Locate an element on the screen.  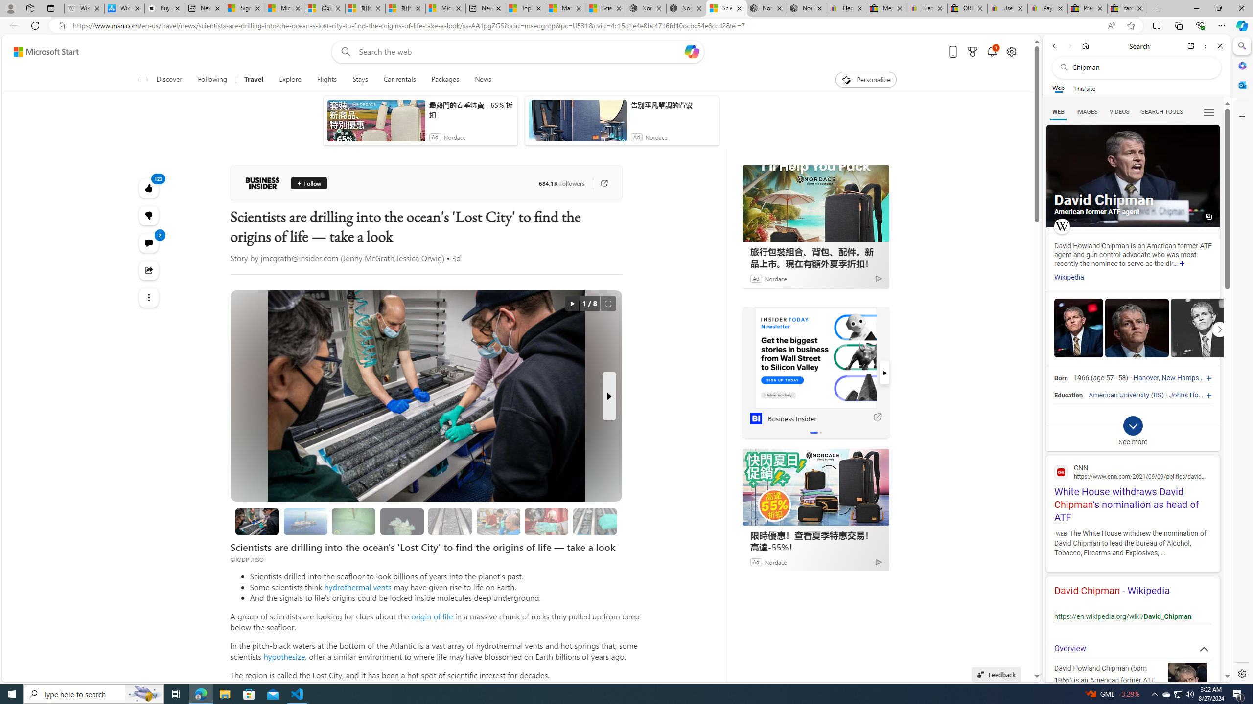
Car rentals is located at coordinates (399, 80).